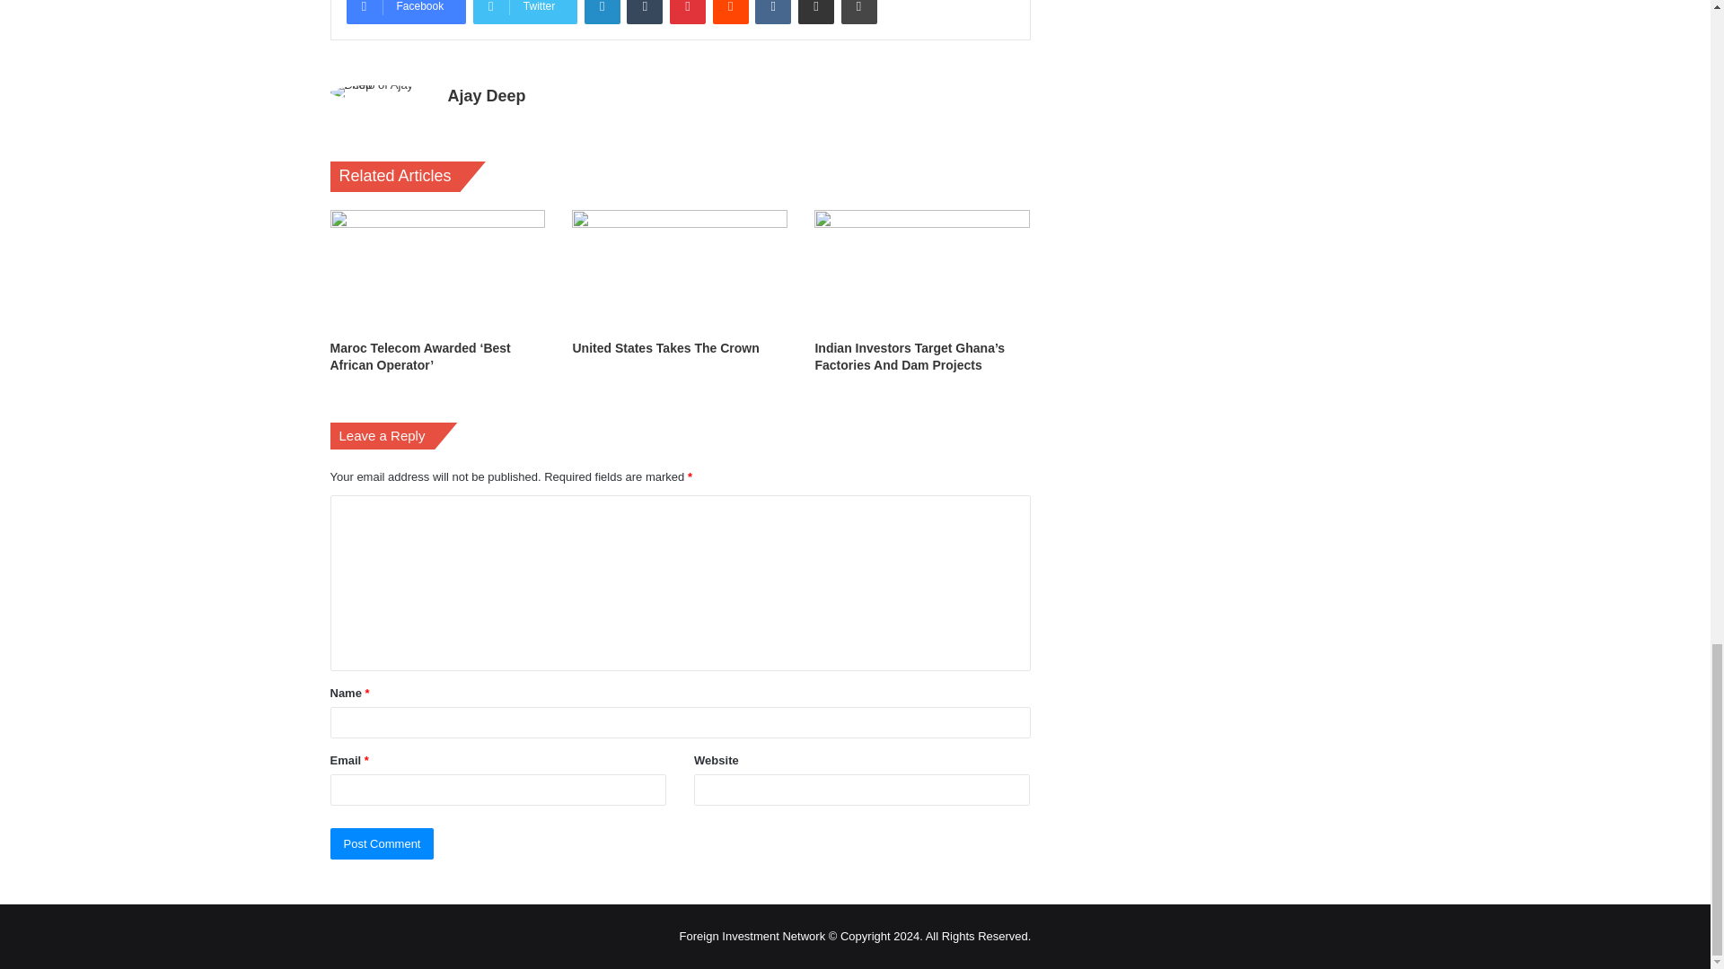 This screenshot has width=1724, height=969. Describe the element at coordinates (731, 13) in the screenshot. I see `Reddit` at that location.